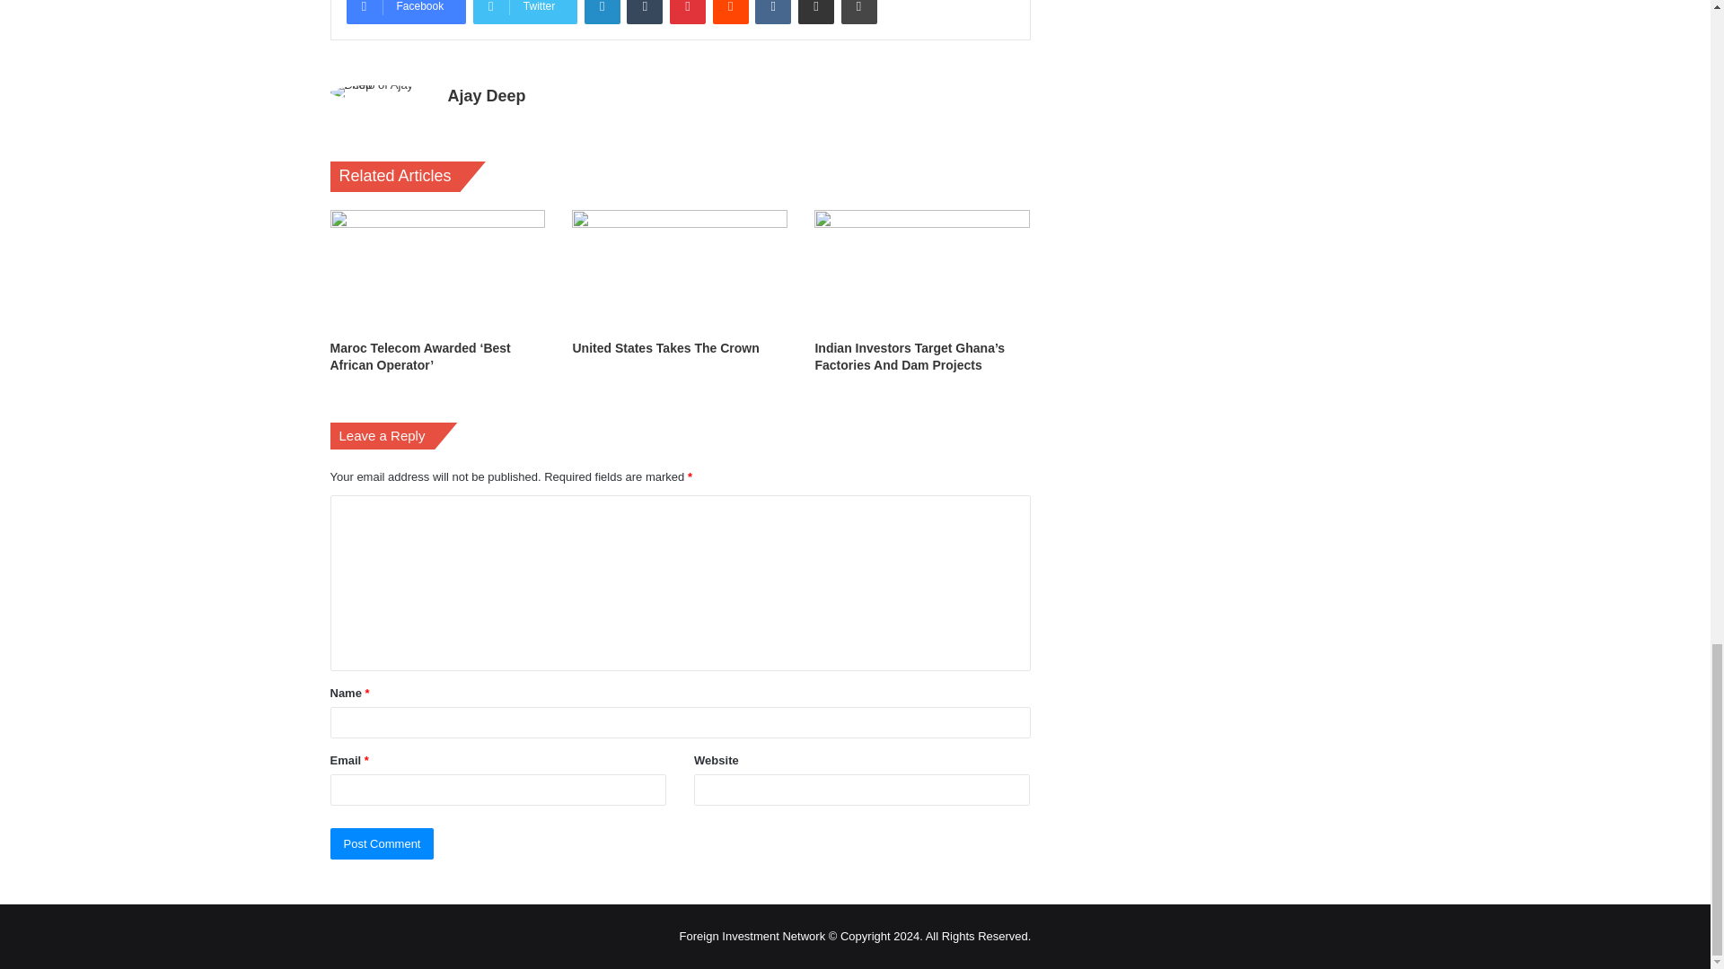 This screenshot has width=1724, height=969. Describe the element at coordinates (731, 13) in the screenshot. I see `Reddit` at that location.